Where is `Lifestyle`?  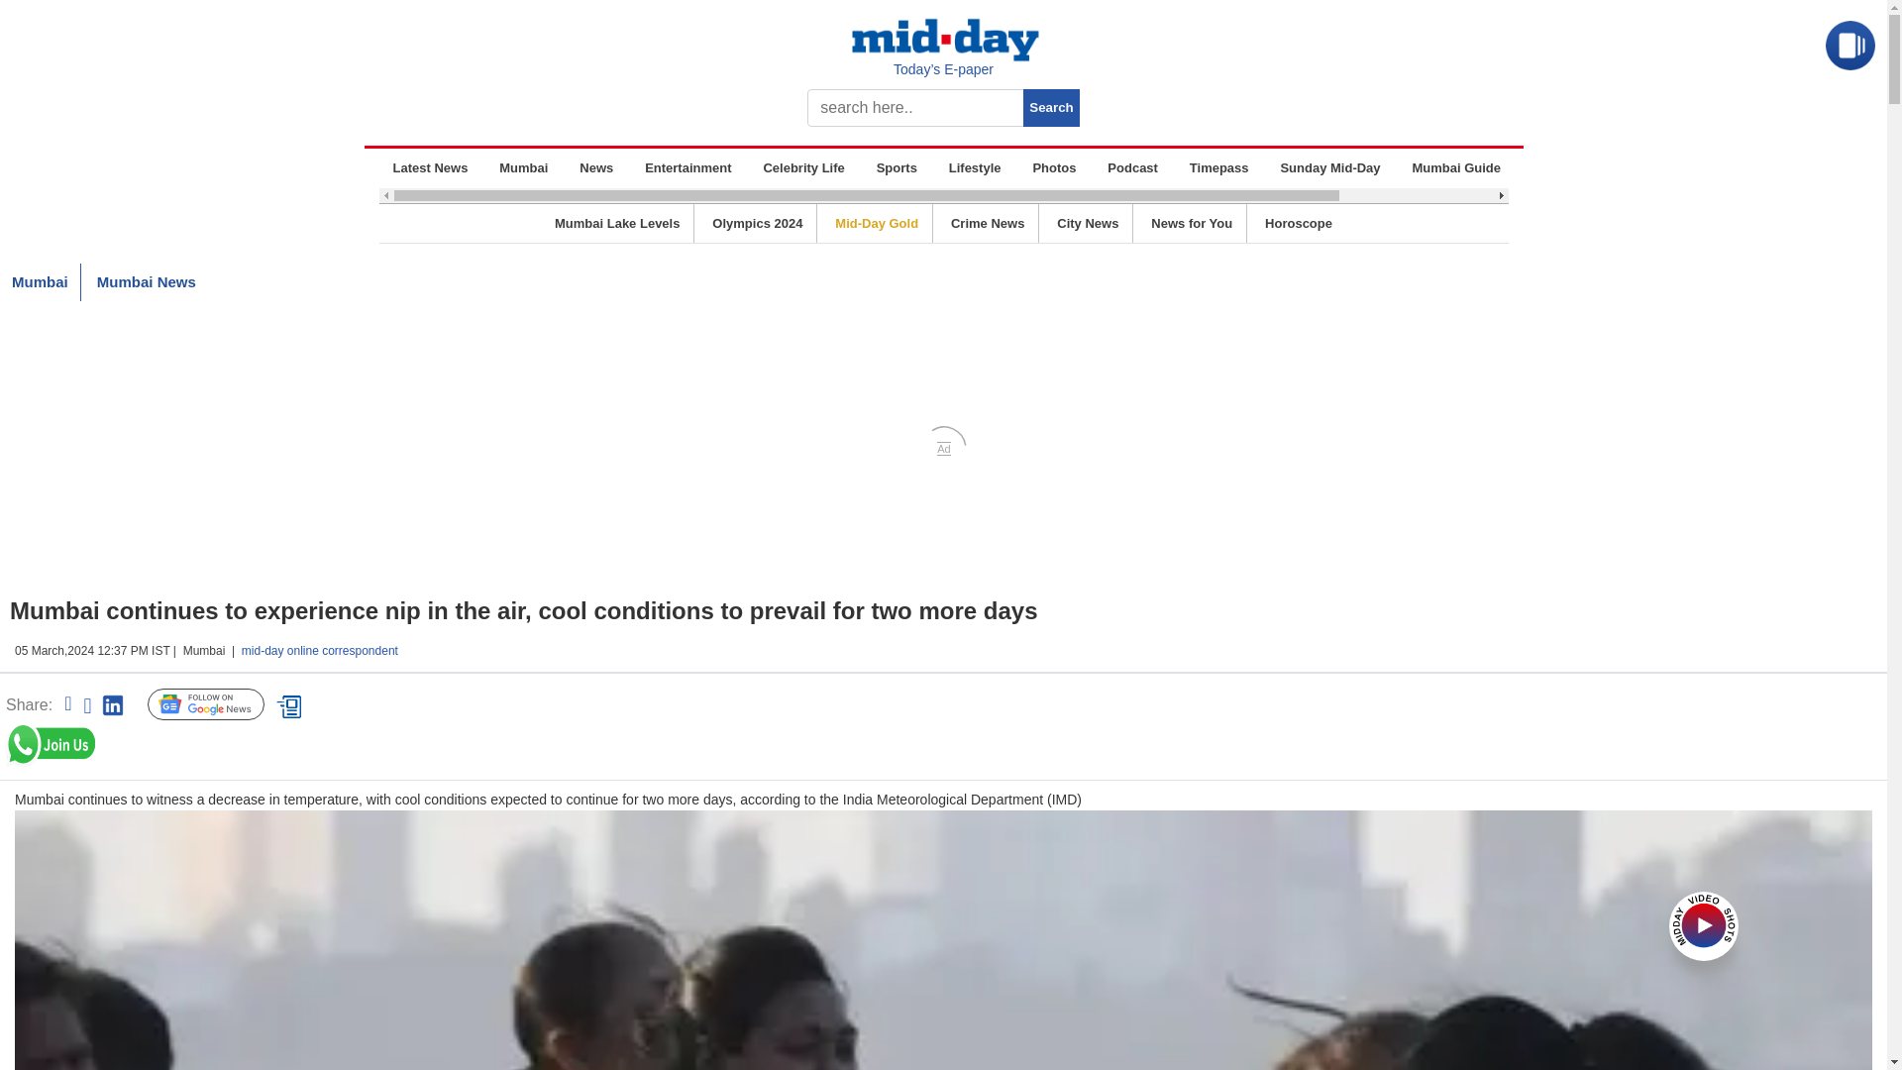
Lifestyle is located at coordinates (975, 168).